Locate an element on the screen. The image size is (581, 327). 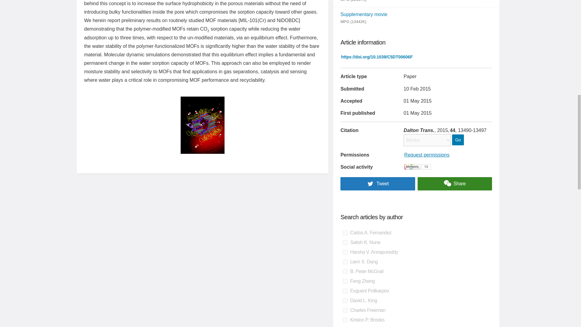
Go is located at coordinates (458, 140).